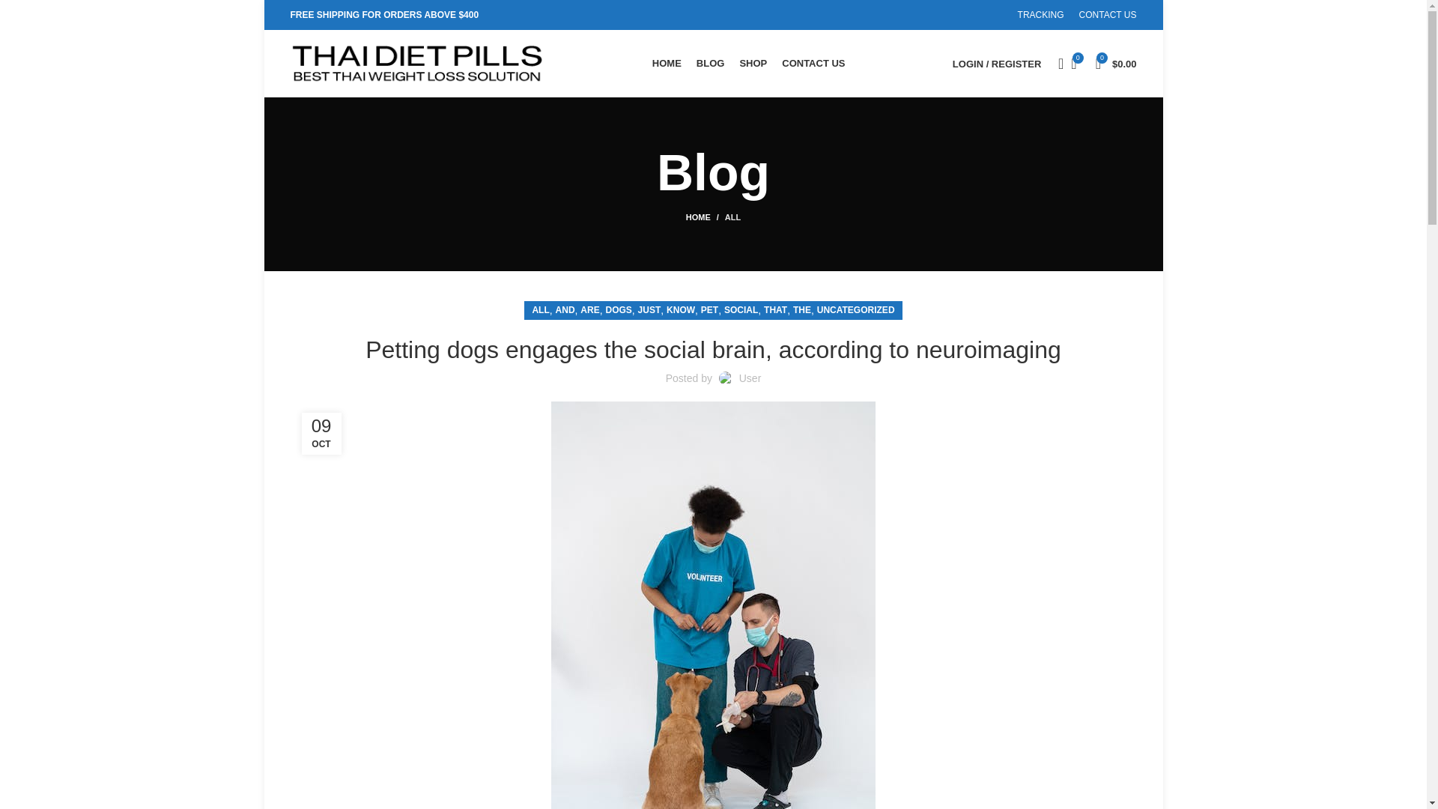  What do you see at coordinates (801, 310) in the screenshot?
I see `THE` at bounding box center [801, 310].